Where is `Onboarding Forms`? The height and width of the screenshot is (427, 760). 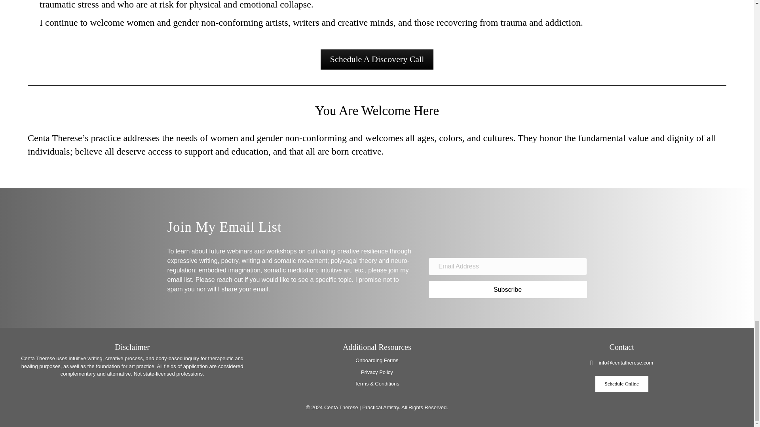
Onboarding Forms is located at coordinates (377, 360).